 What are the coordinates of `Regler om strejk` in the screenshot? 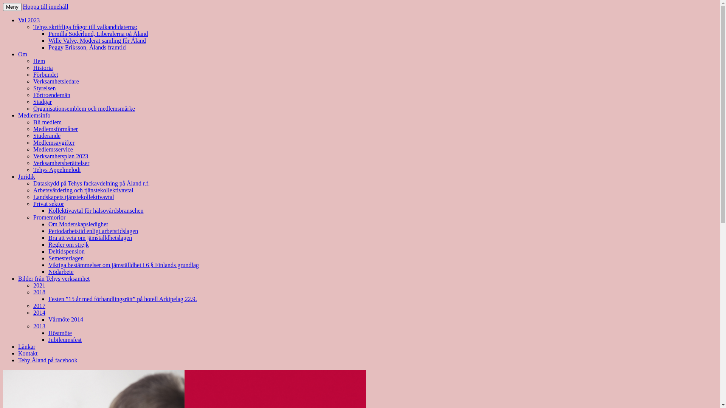 It's located at (69, 245).